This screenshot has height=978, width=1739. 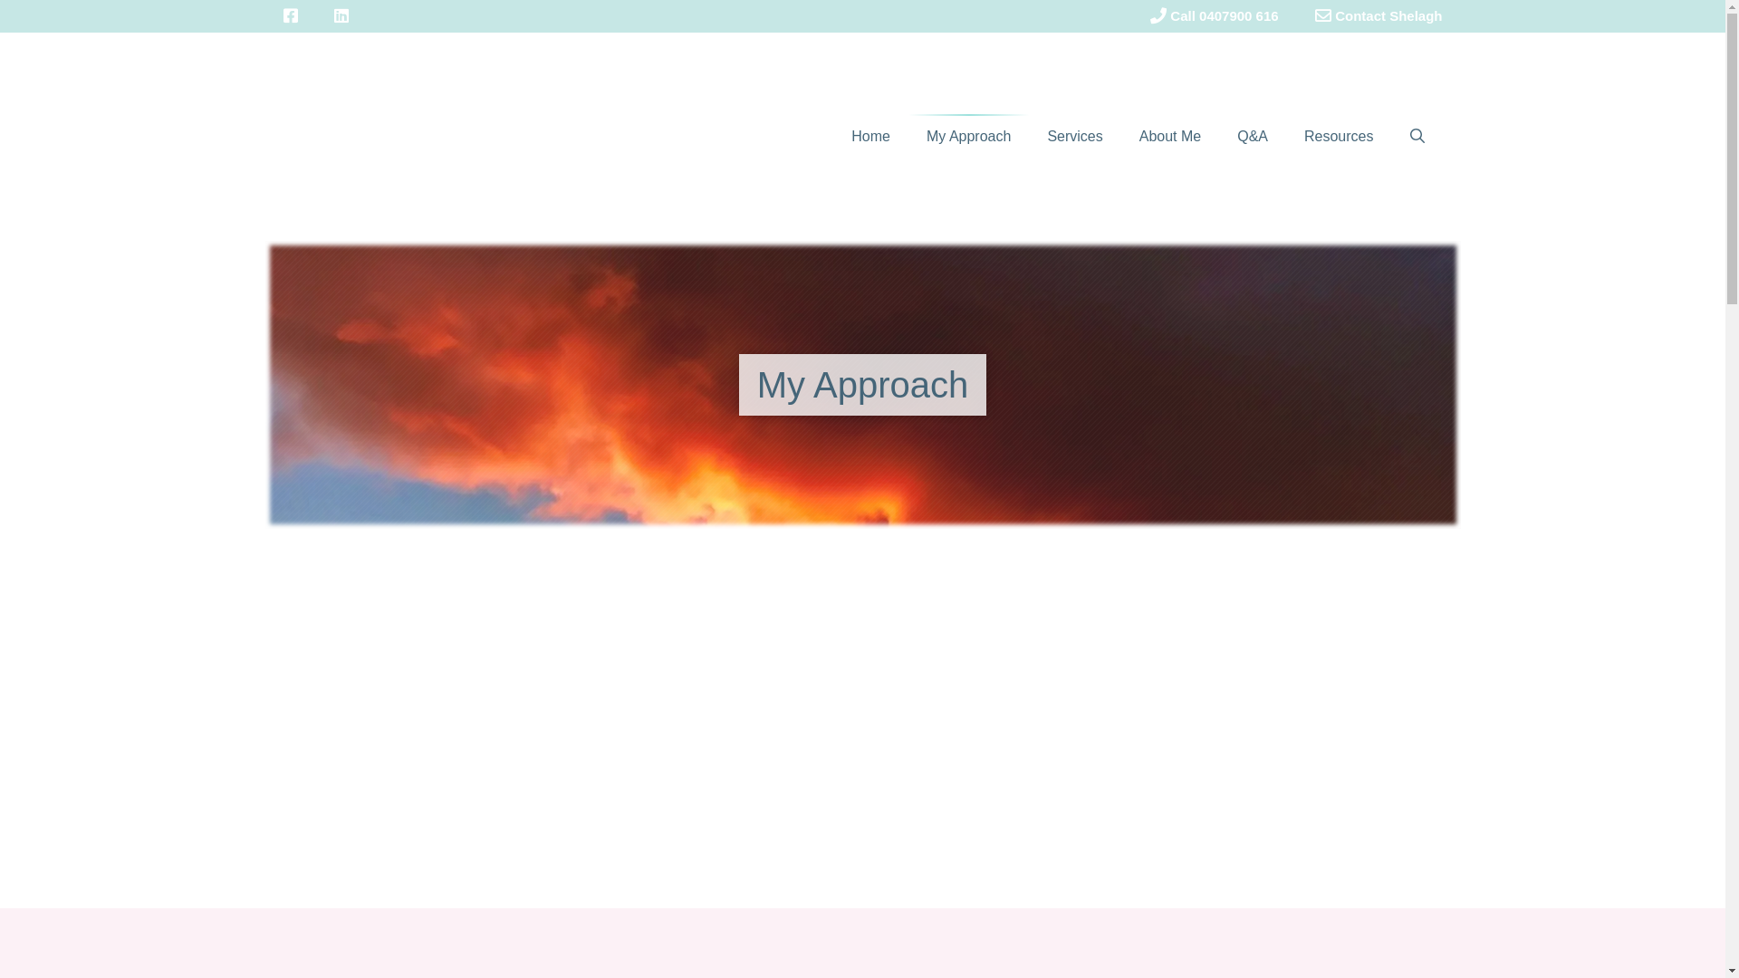 What do you see at coordinates (870, 137) in the screenshot?
I see `Home` at bounding box center [870, 137].